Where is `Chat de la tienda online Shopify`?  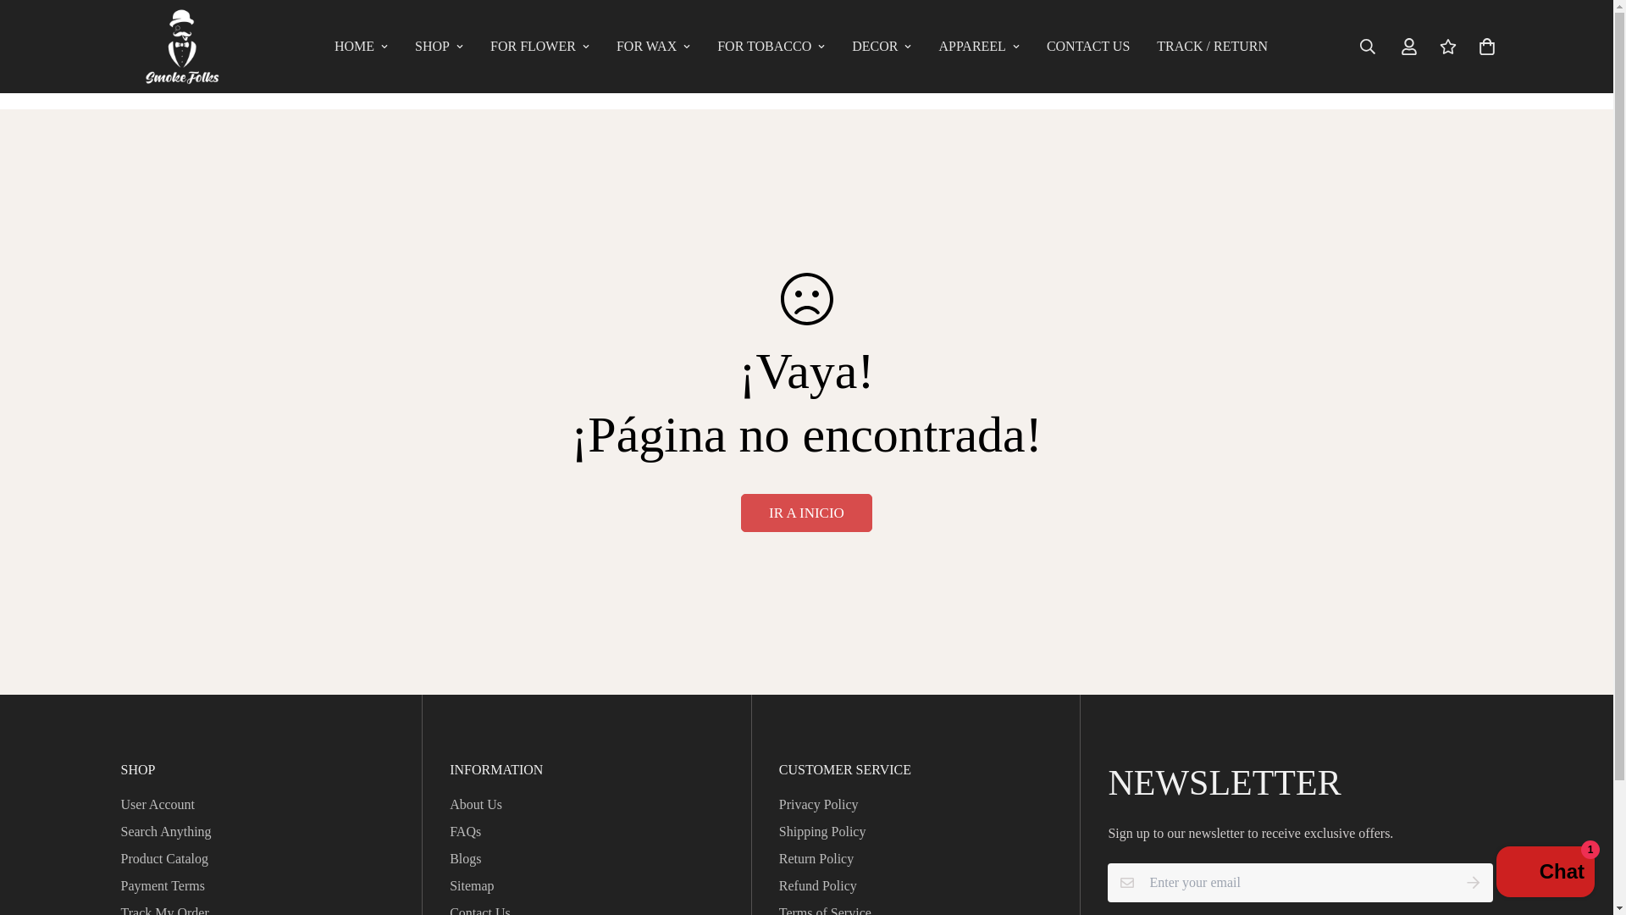 Chat de la tienda online Shopify is located at coordinates (1545, 873).